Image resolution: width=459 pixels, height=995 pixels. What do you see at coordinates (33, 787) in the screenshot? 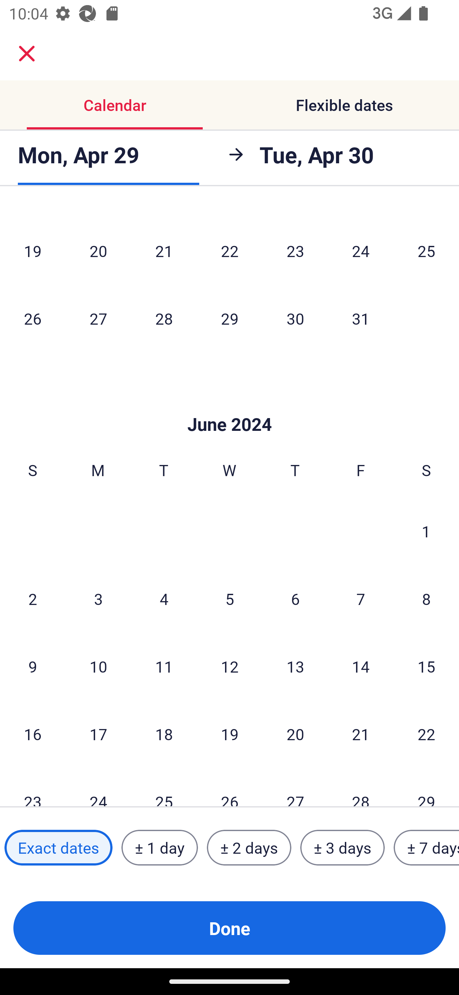
I see `23 Sunday, June 23, 2024` at bounding box center [33, 787].